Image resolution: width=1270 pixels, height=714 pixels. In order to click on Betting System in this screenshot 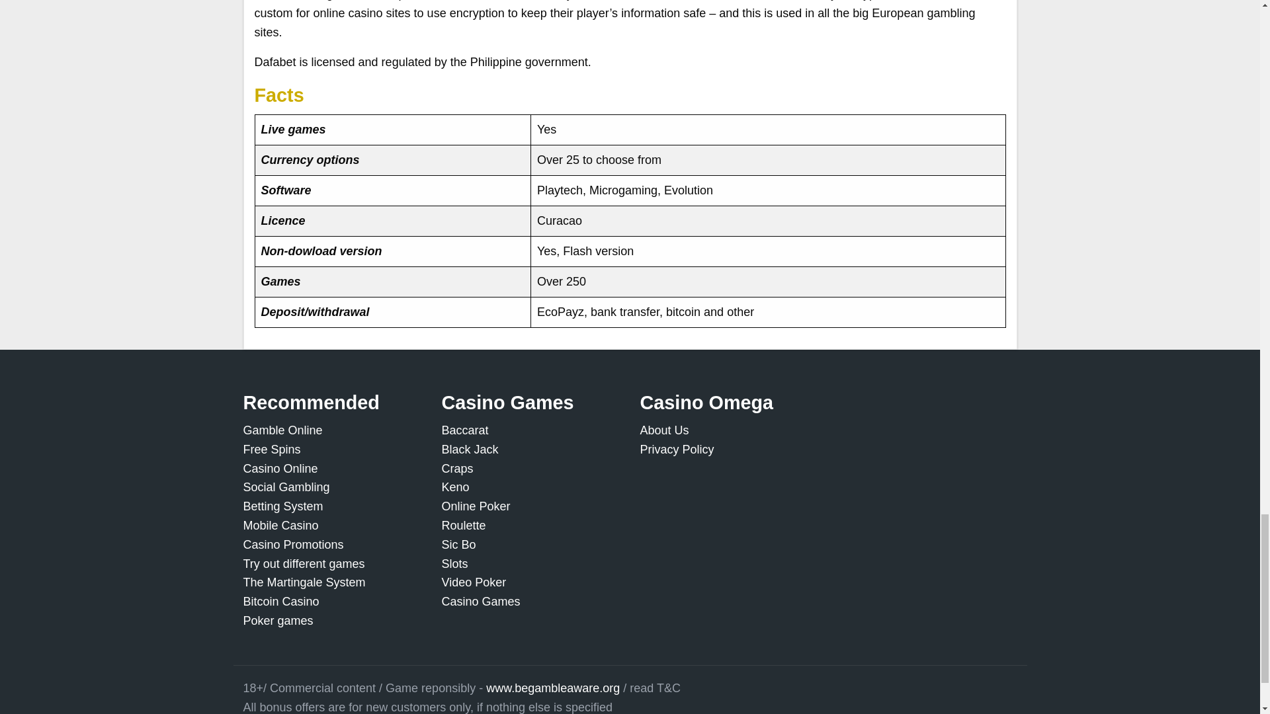, I will do `click(283, 506)`.